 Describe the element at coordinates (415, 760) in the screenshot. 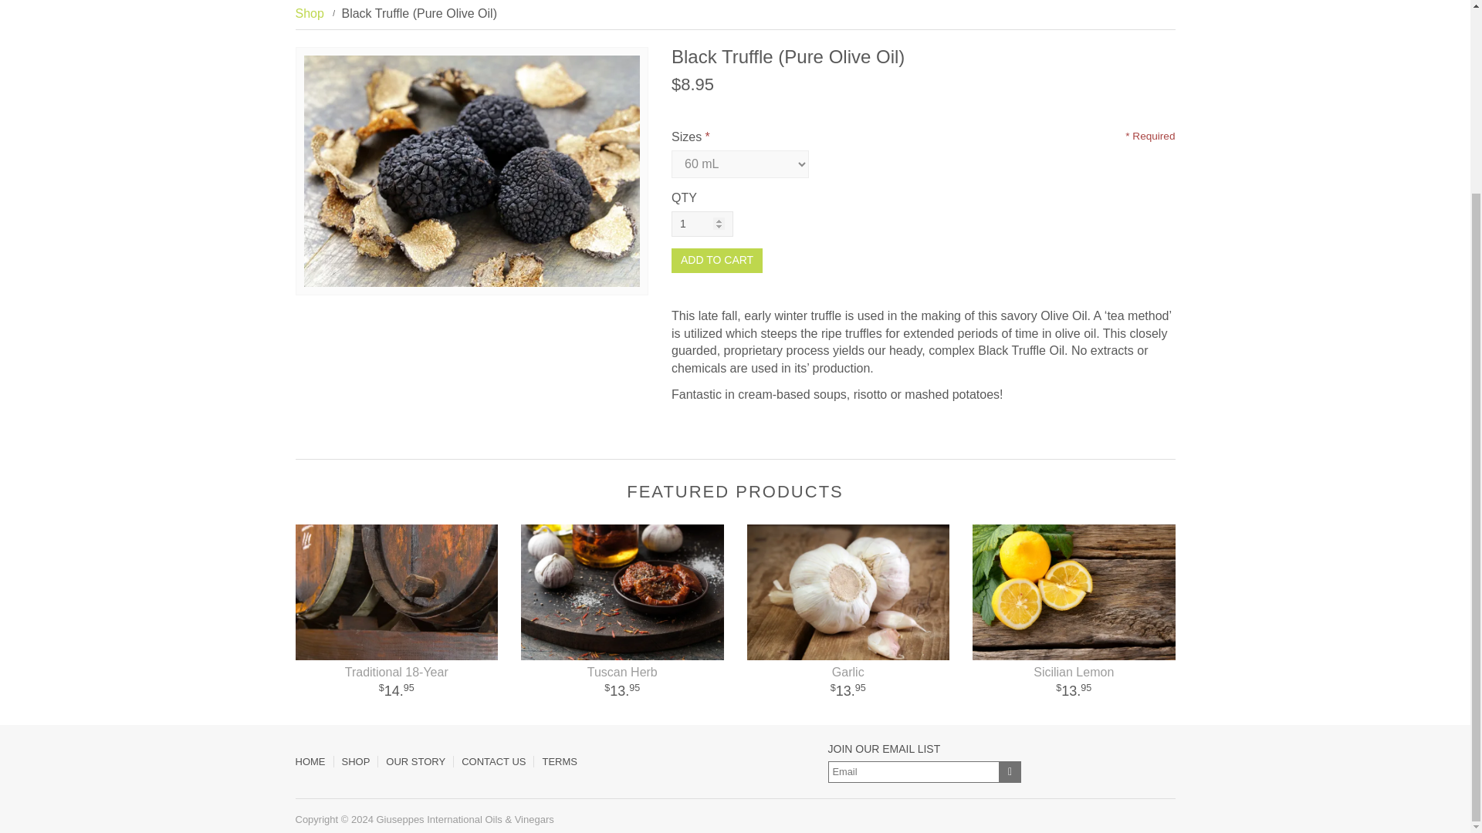

I see `OUR STORY` at that location.